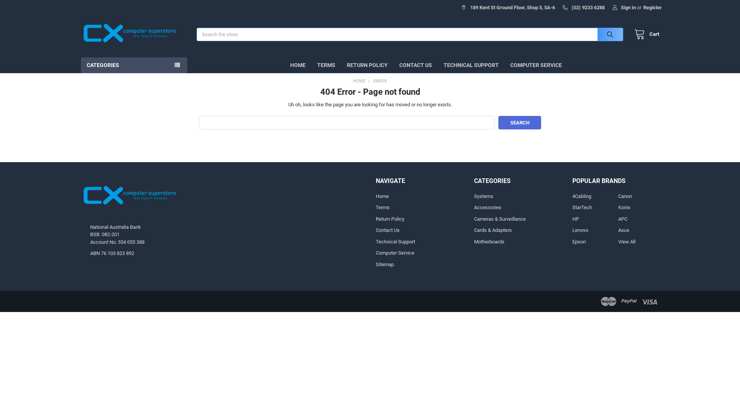 The height and width of the screenshot is (416, 740). I want to click on Contact Us, so click(388, 230).